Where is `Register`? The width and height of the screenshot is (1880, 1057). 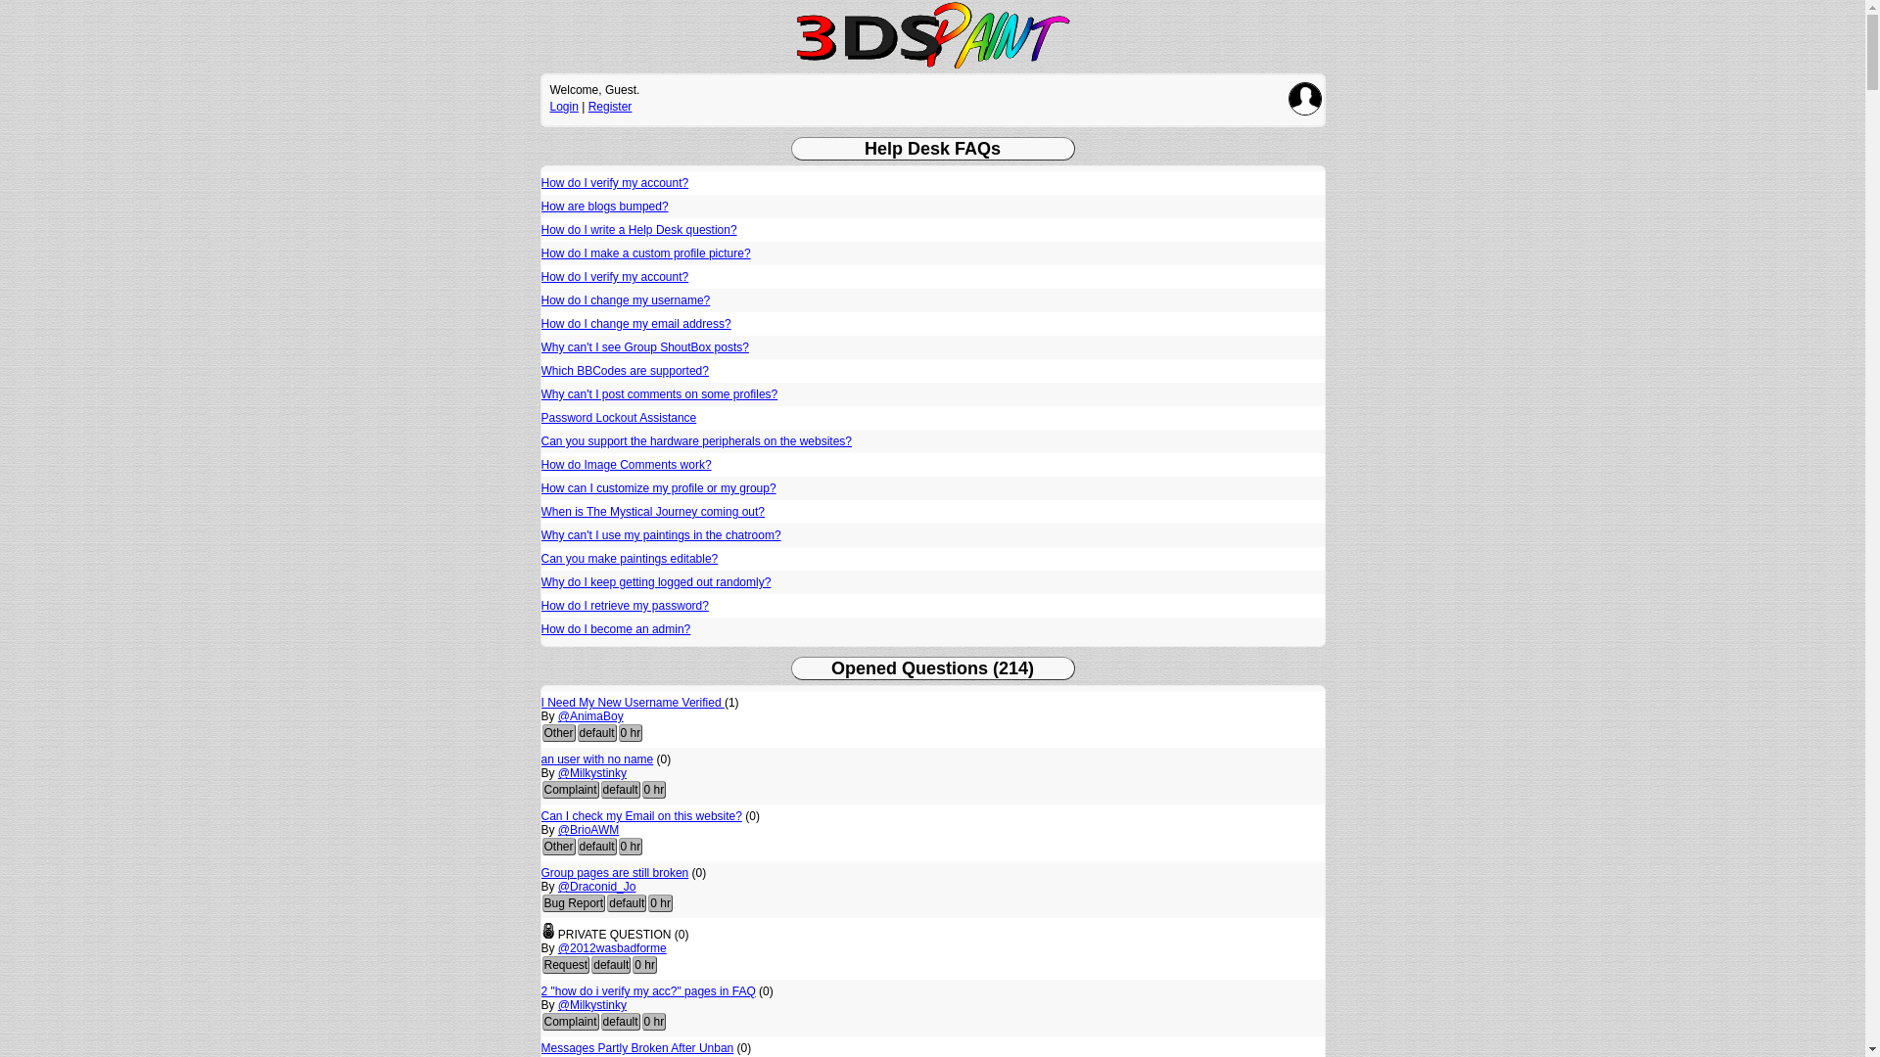
Register is located at coordinates (611, 107).